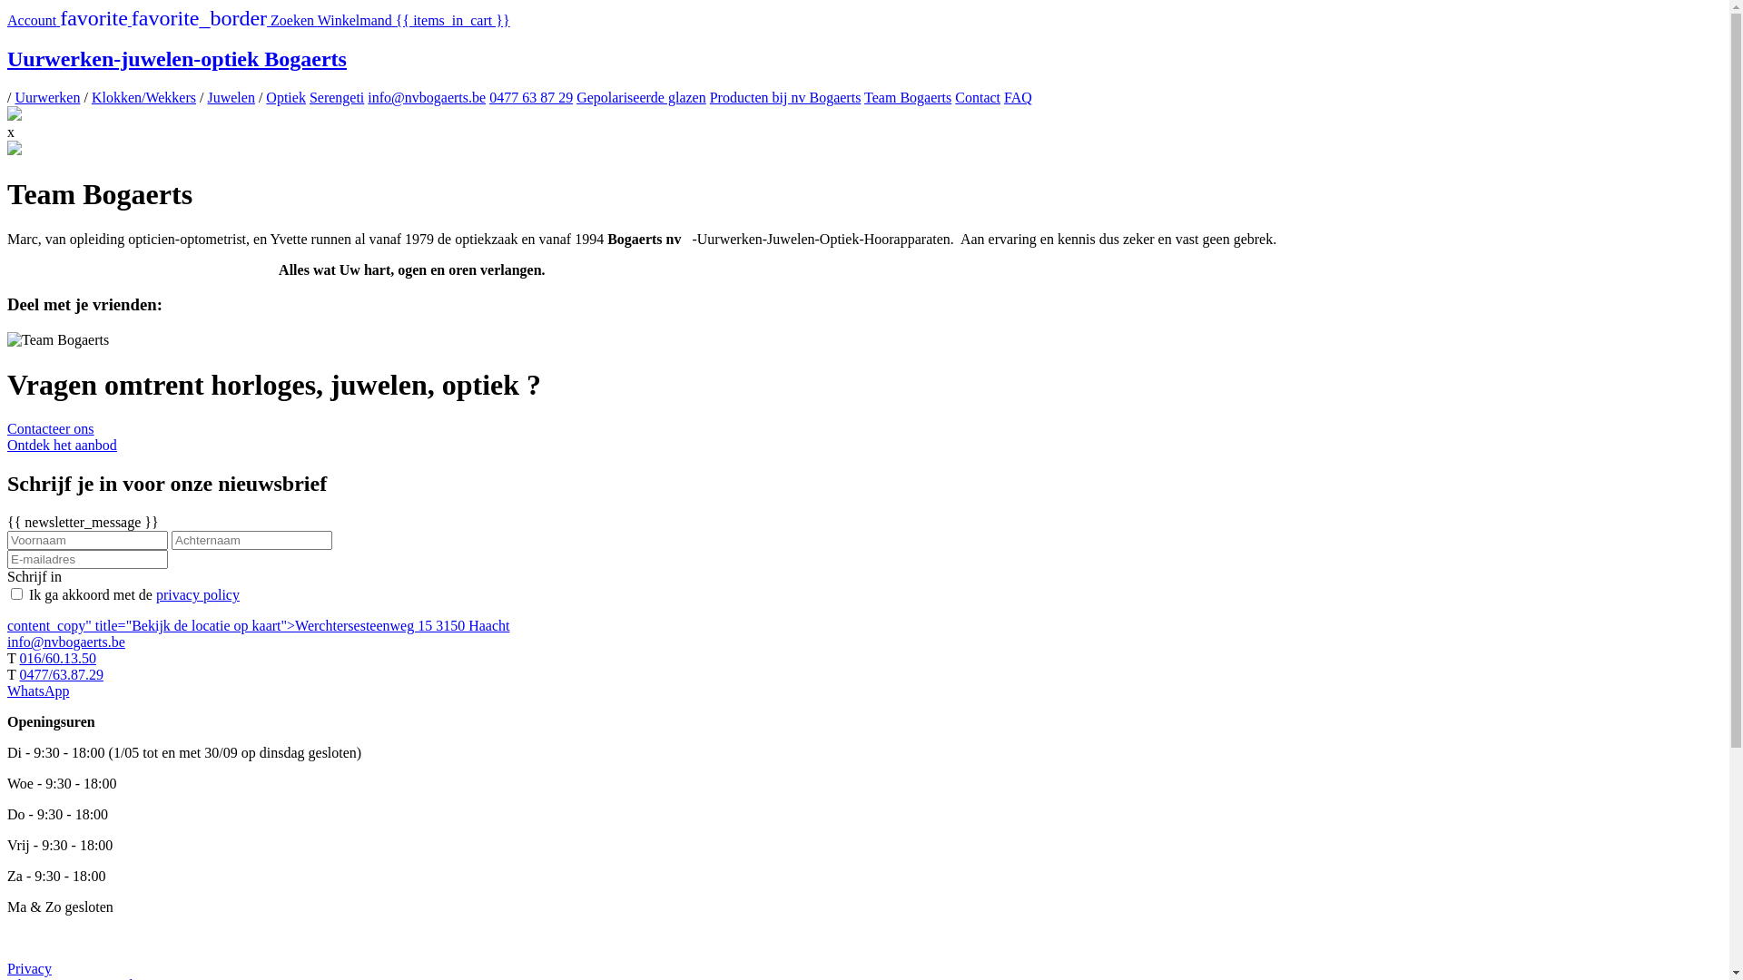  What do you see at coordinates (427, 98) in the screenshot?
I see `info@nvbogaerts.be` at bounding box center [427, 98].